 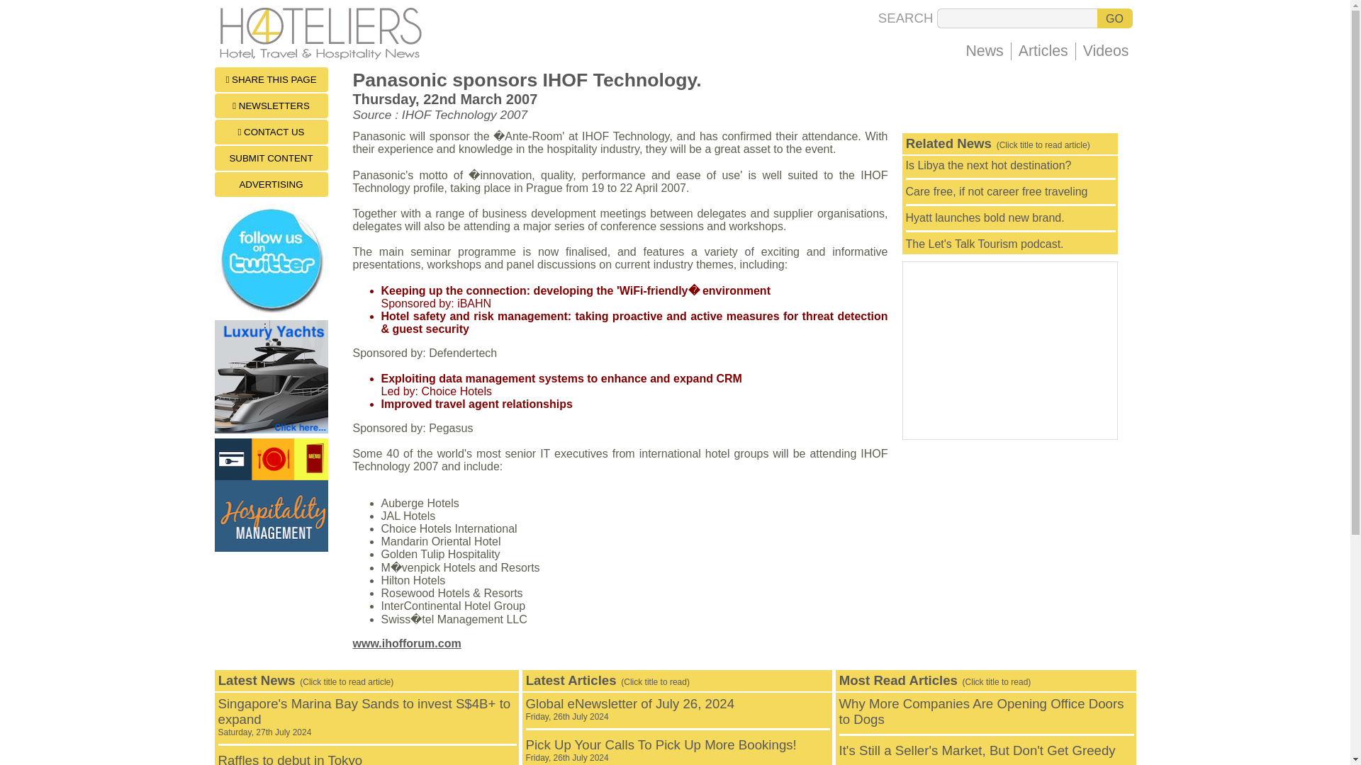 What do you see at coordinates (981, 711) in the screenshot?
I see `Click to read article` at bounding box center [981, 711].